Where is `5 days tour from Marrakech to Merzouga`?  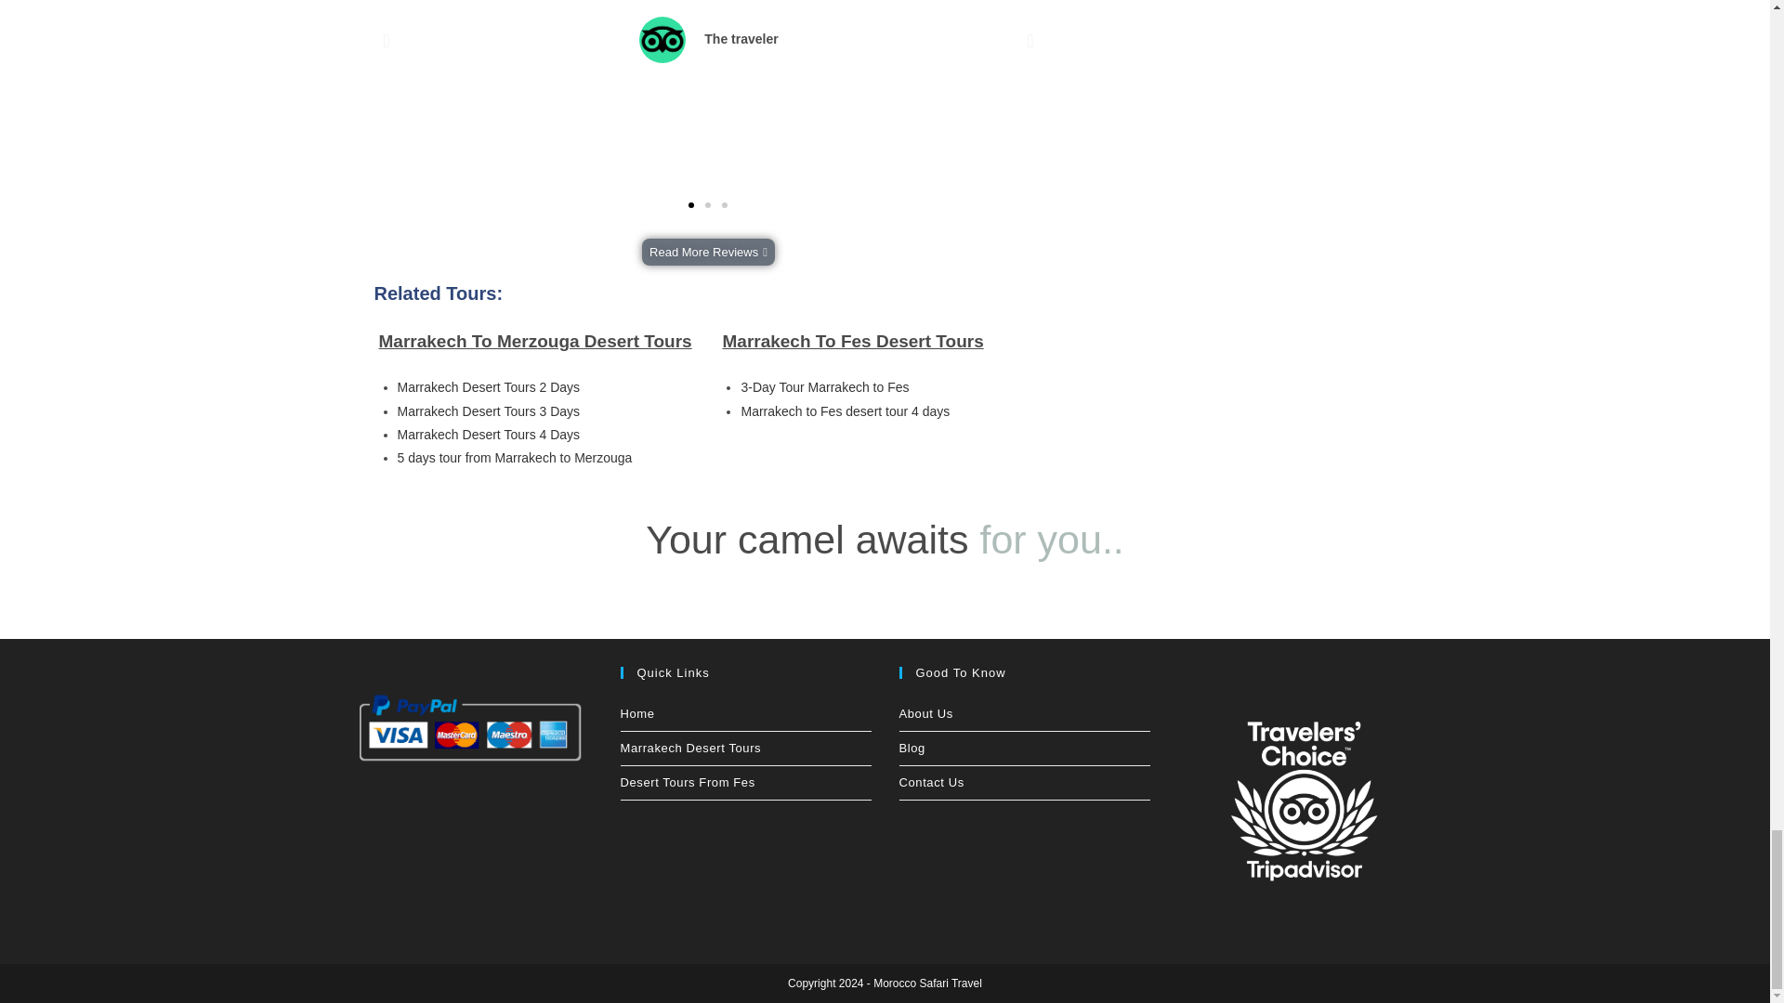 5 days tour from Marrakech to Merzouga is located at coordinates (515, 457).